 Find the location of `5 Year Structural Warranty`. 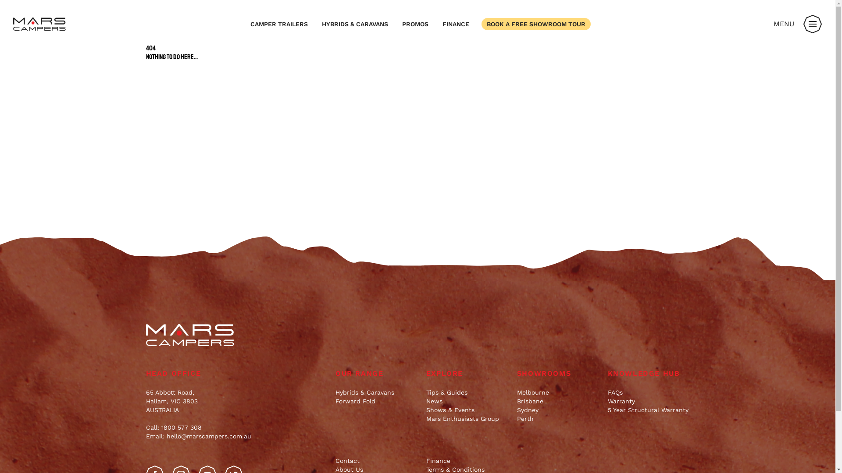

5 Year Structural Warranty is located at coordinates (649, 410).